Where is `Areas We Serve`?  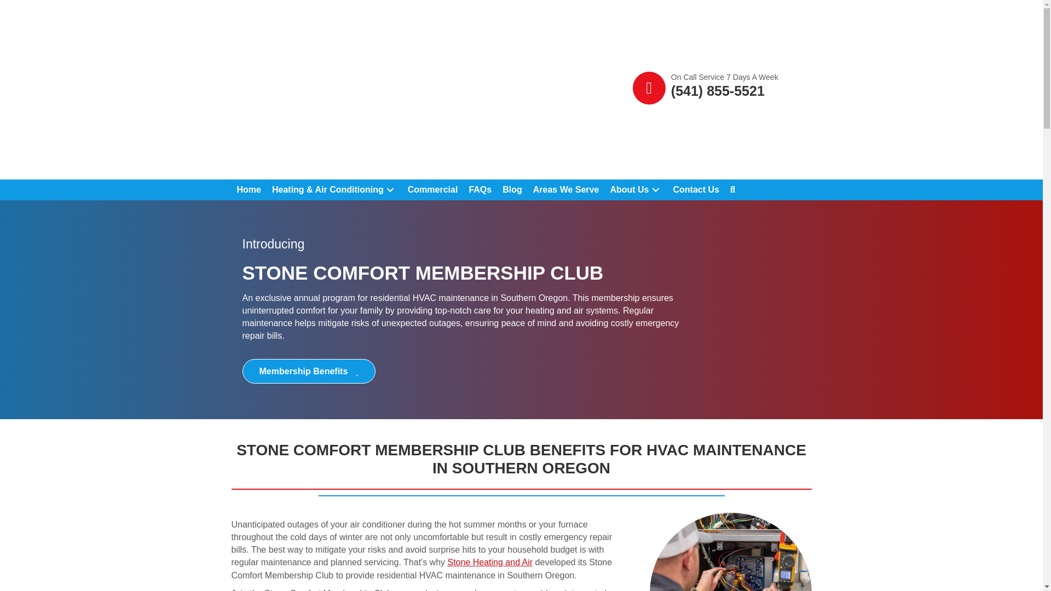 Areas We Serve is located at coordinates (566, 190).